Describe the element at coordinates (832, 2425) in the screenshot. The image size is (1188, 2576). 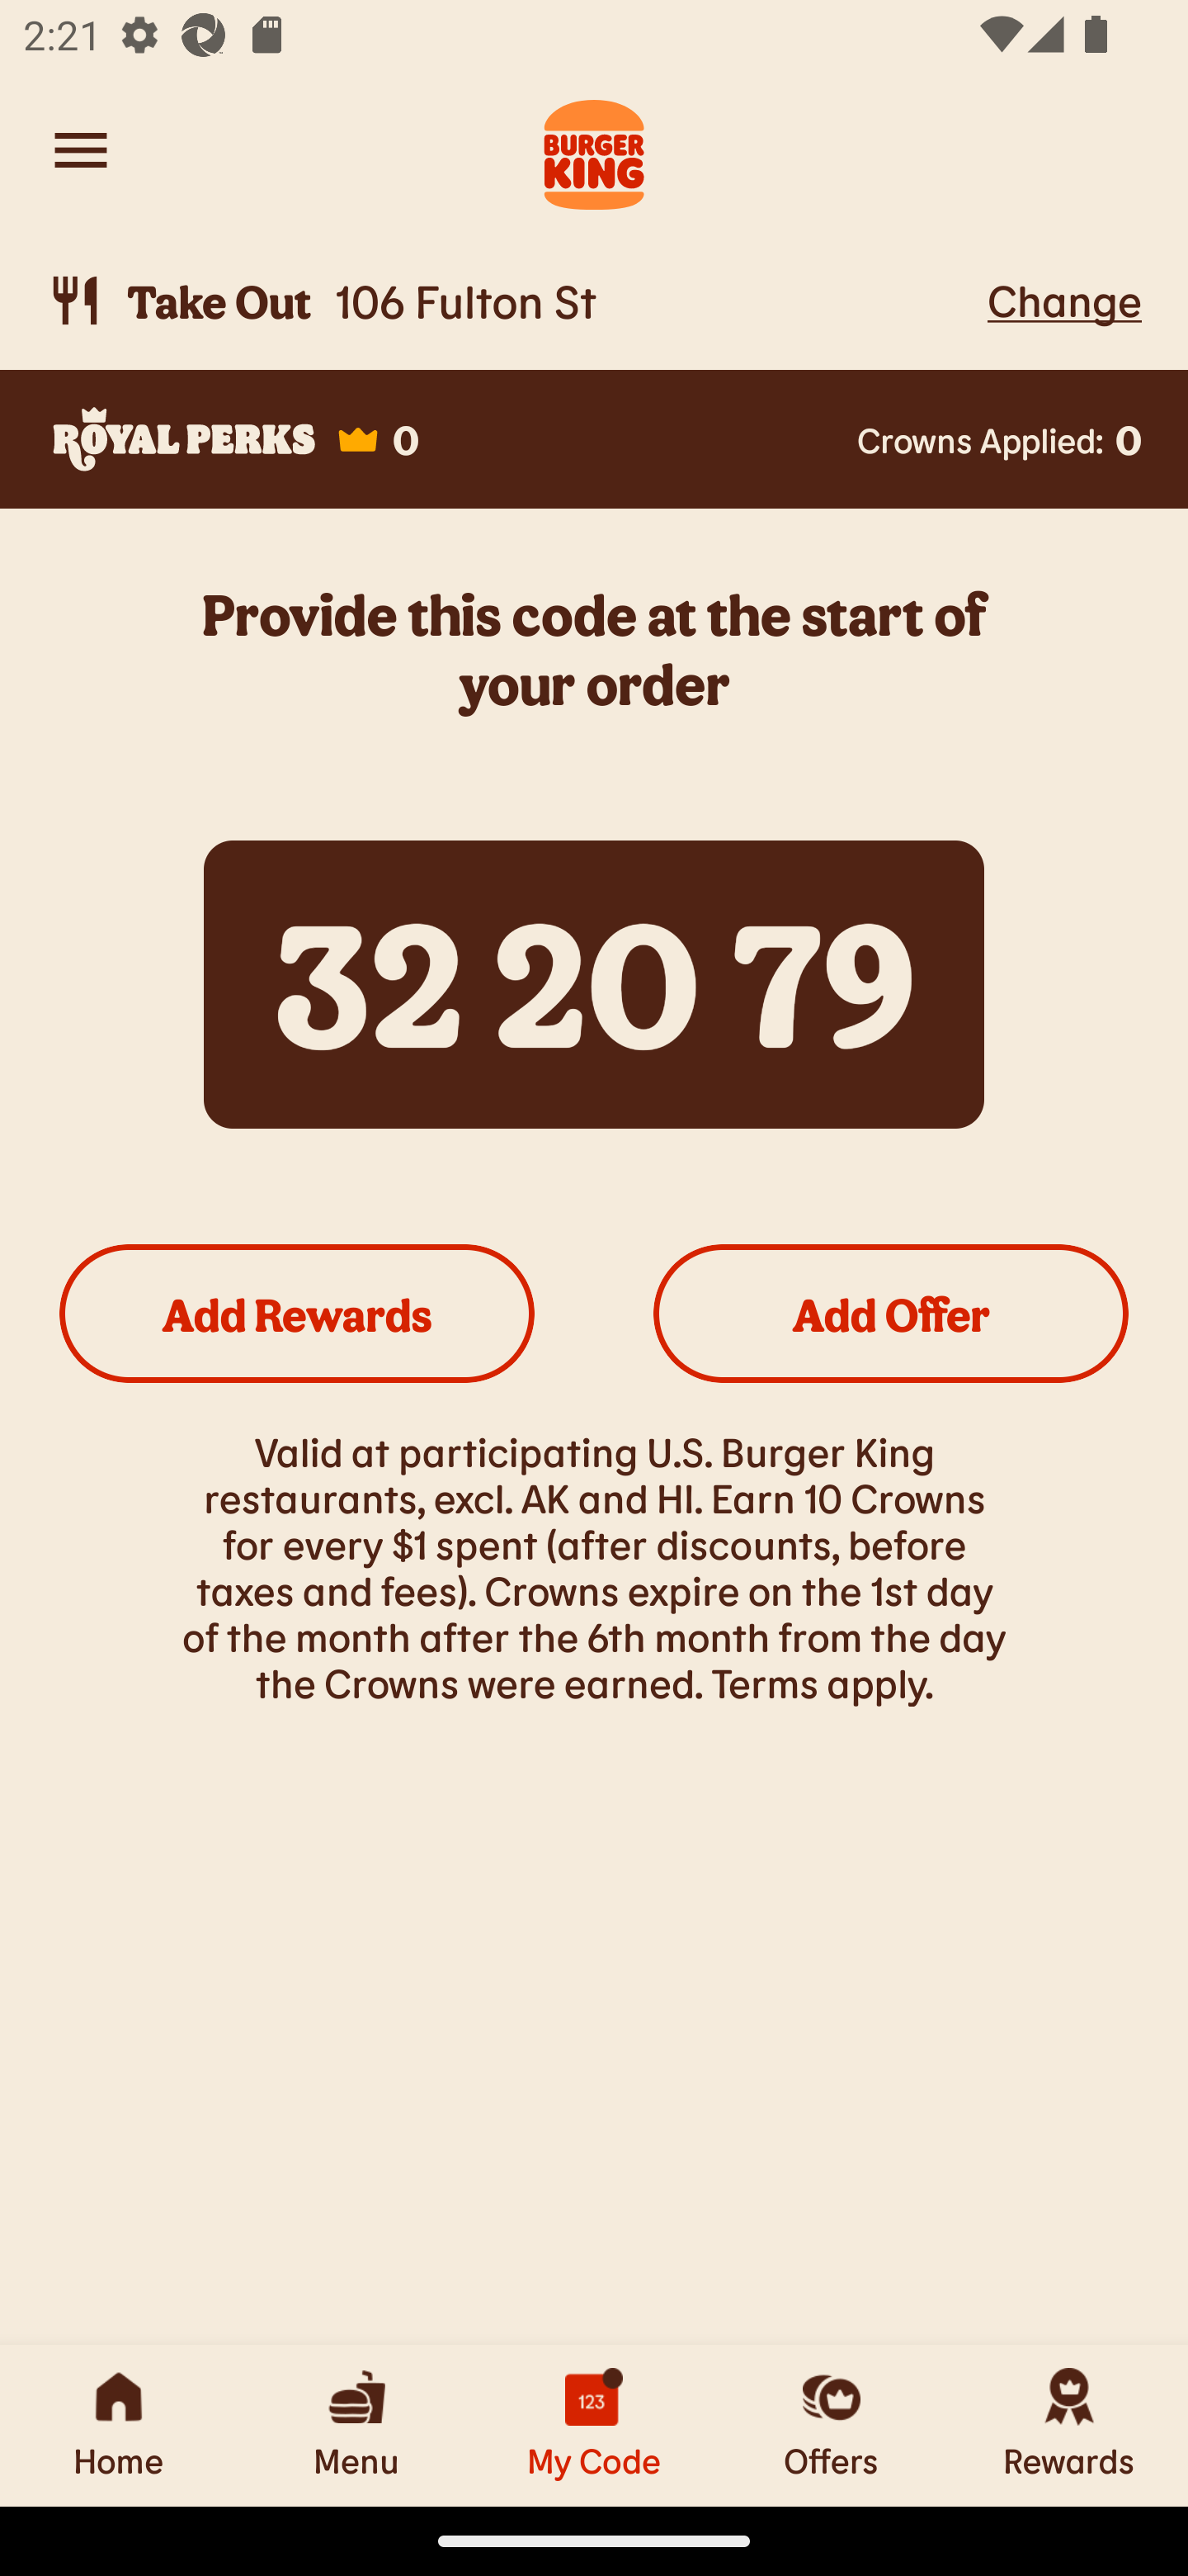
I see `Offers` at that location.